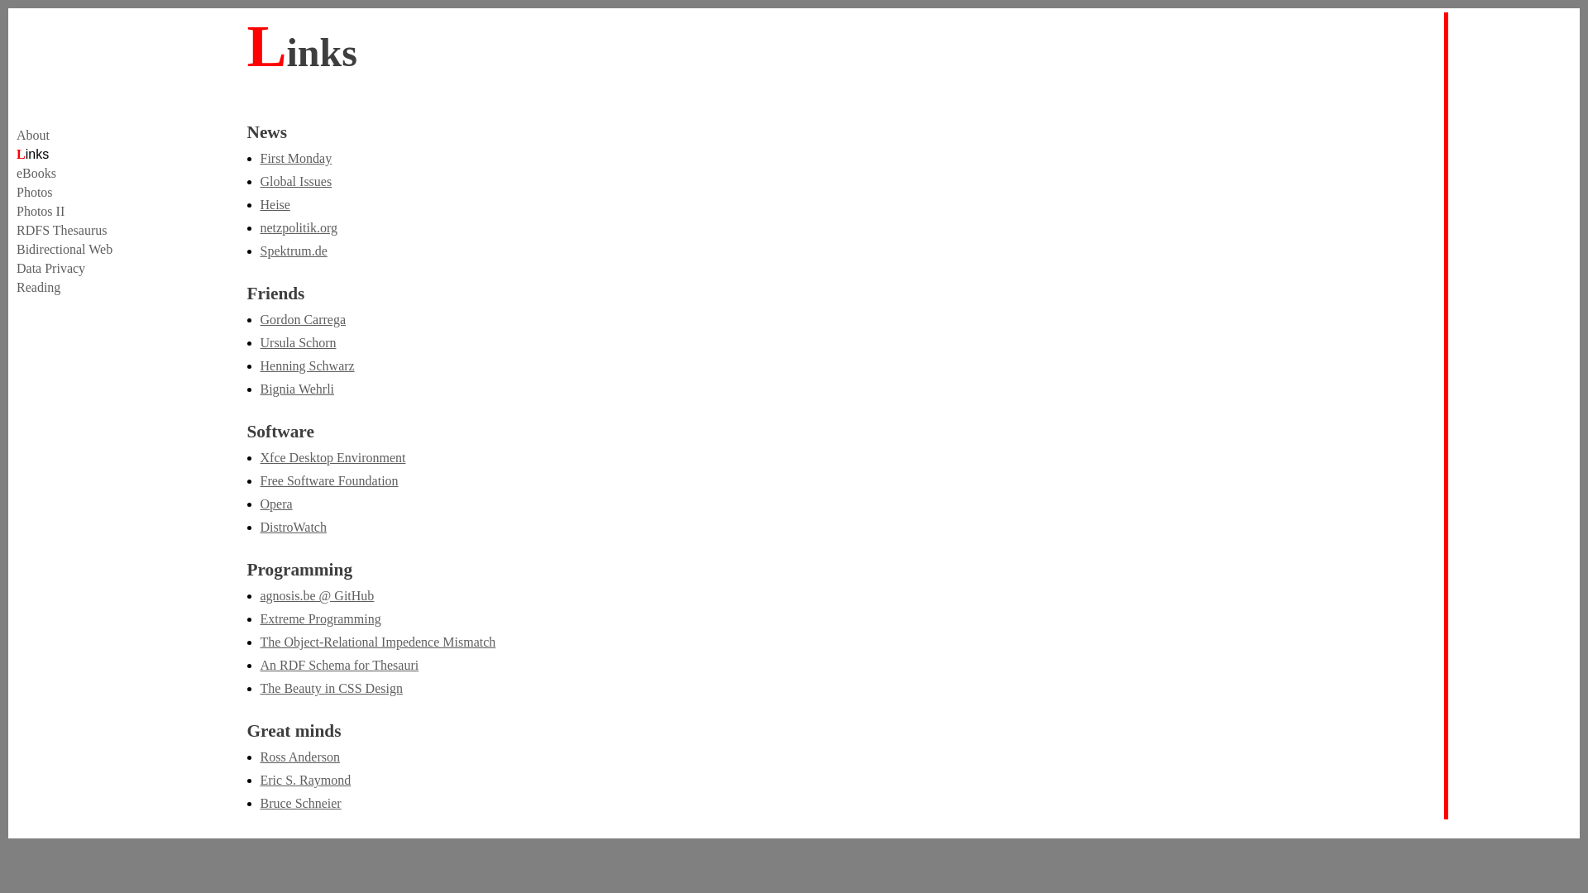 This screenshot has width=1588, height=893. What do you see at coordinates (275, 205) in the screenshot?
I see `Heise` at bounding box center [275, 205].